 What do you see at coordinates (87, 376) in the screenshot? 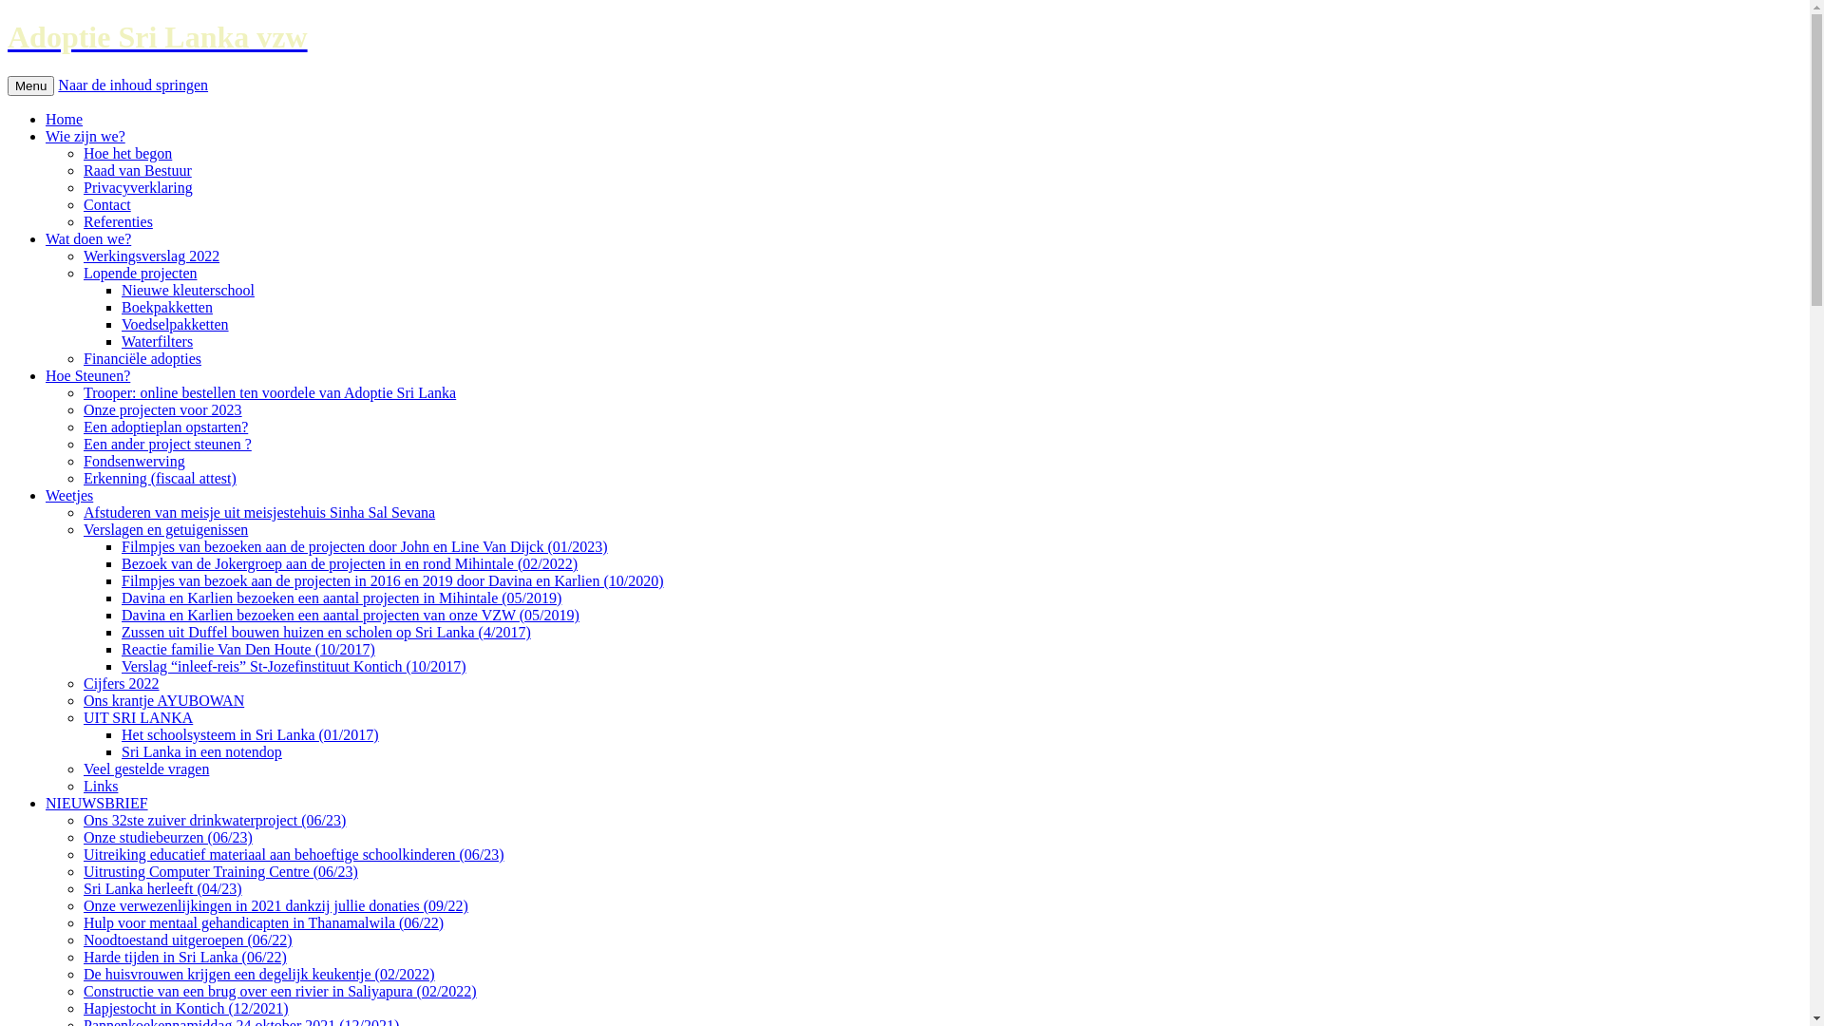
I see `Hoe Steunen?` at bounding box center [87, 376].